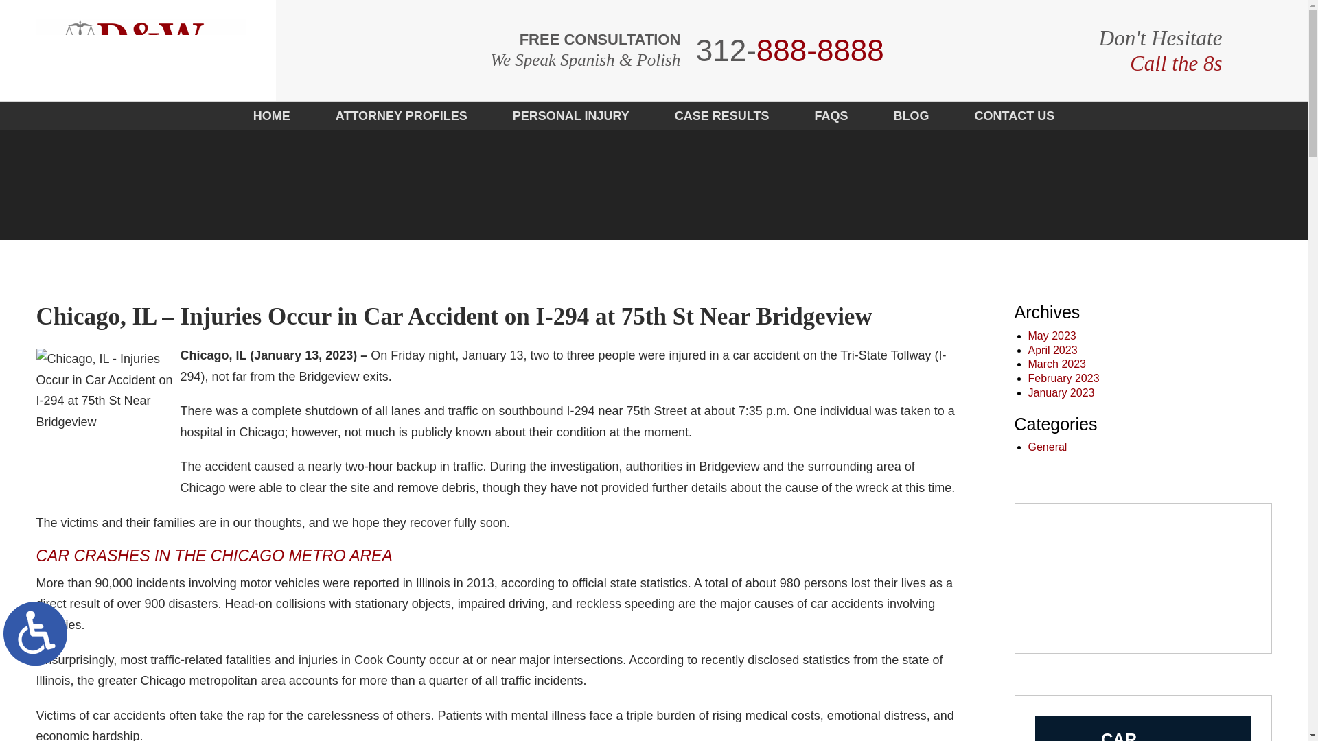  I want to click on February 2023, so click(1142, 729).